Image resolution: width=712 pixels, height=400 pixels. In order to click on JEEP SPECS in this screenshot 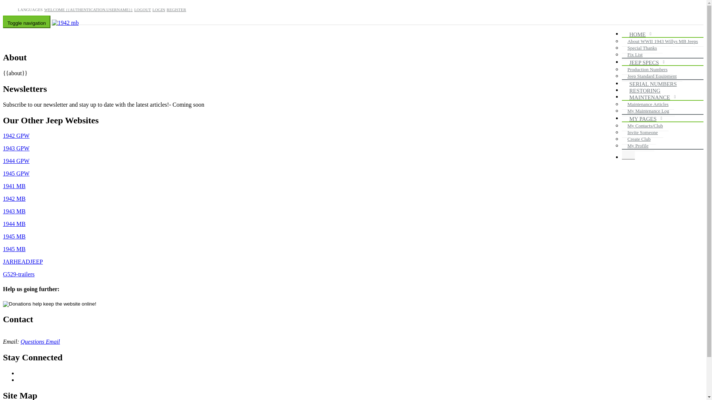, I will do `click(646, 63)`.